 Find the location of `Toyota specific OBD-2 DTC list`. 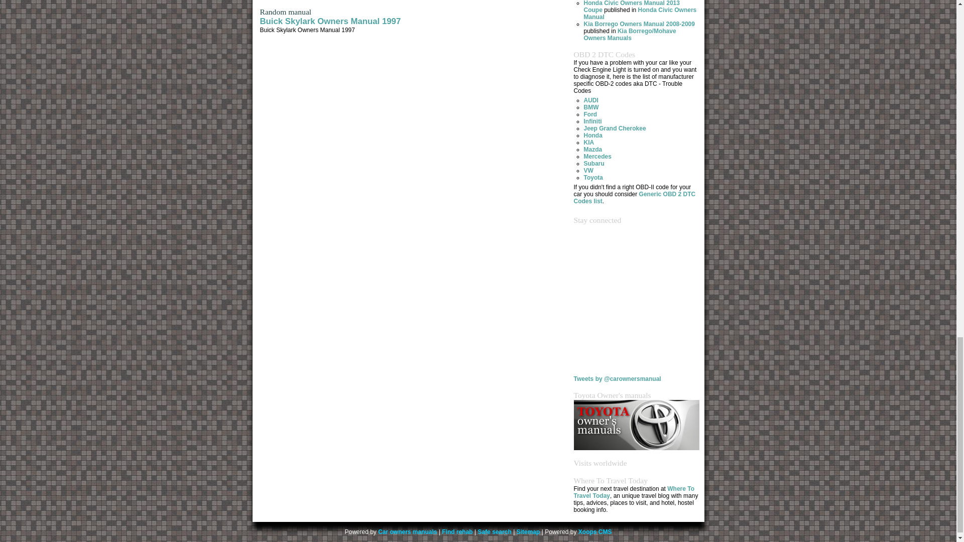

Toyota specific OBD-2 DTC list is located at coordinates (592, 177).